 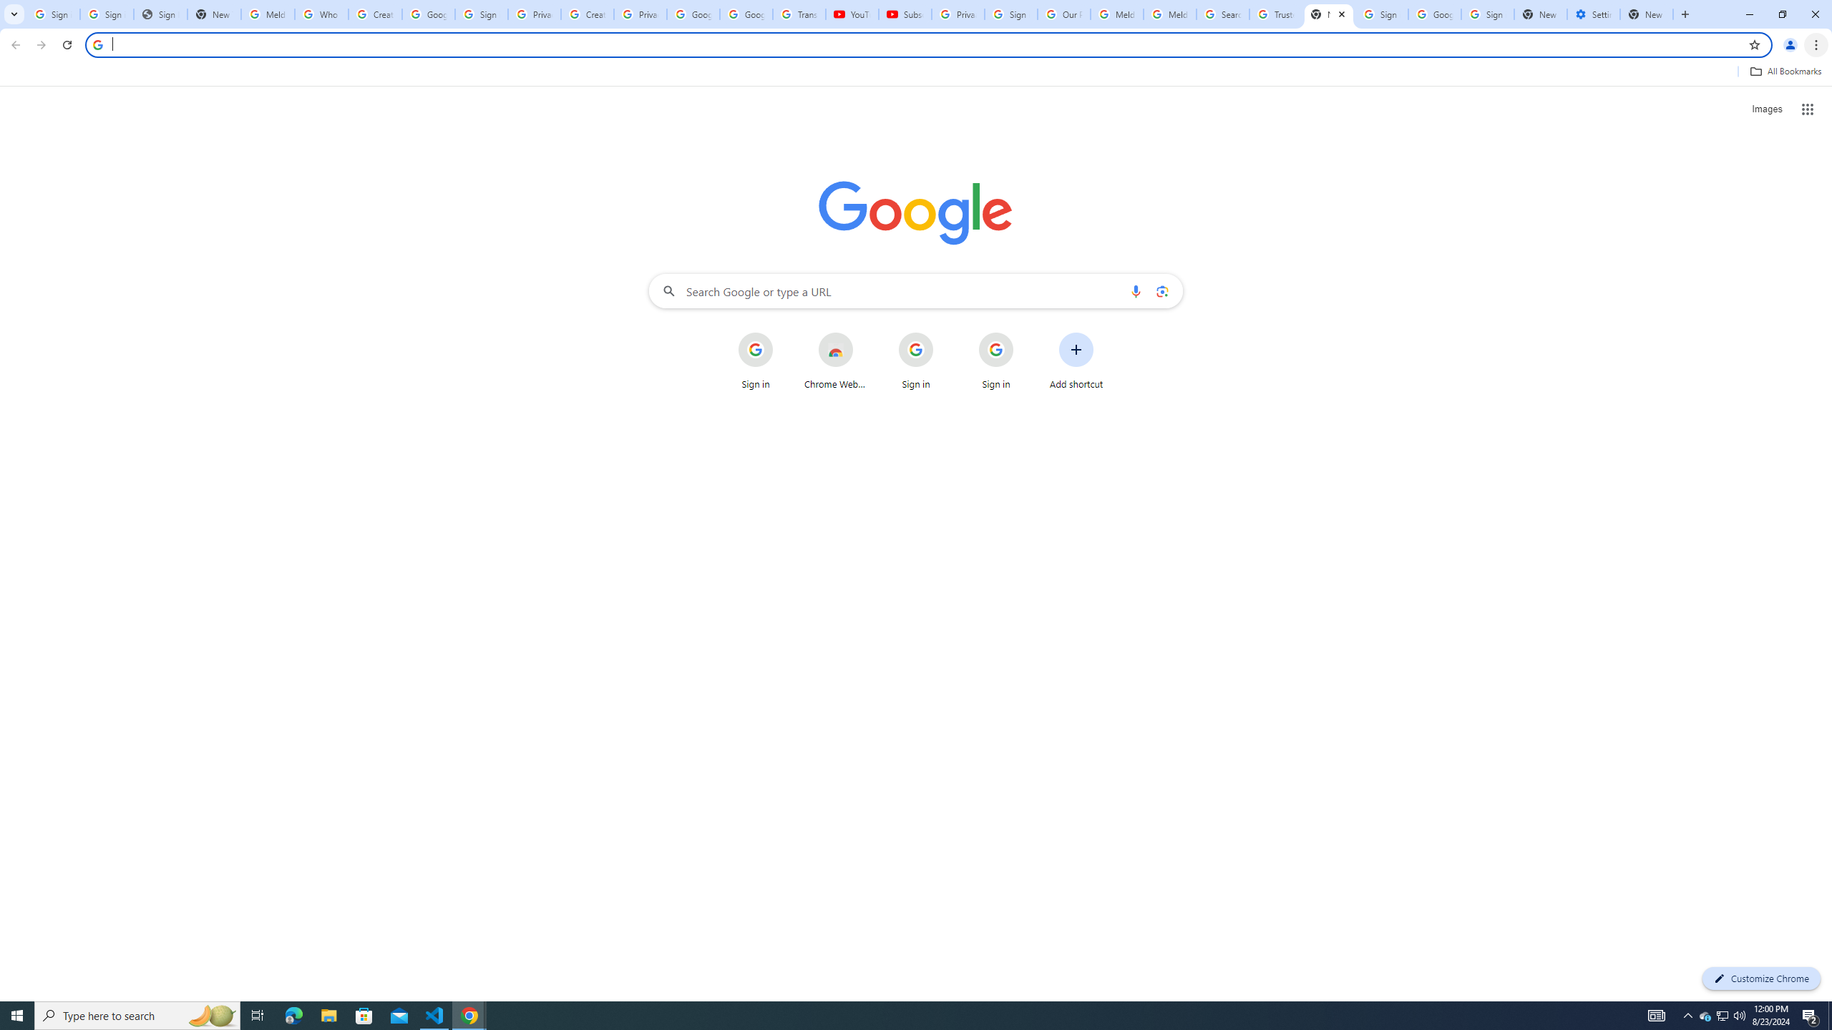 What do you see at coordinates (1011, 14) in the screenshot?
I see `Sign in - Google Accounts` at bounding box center [1011, 14].